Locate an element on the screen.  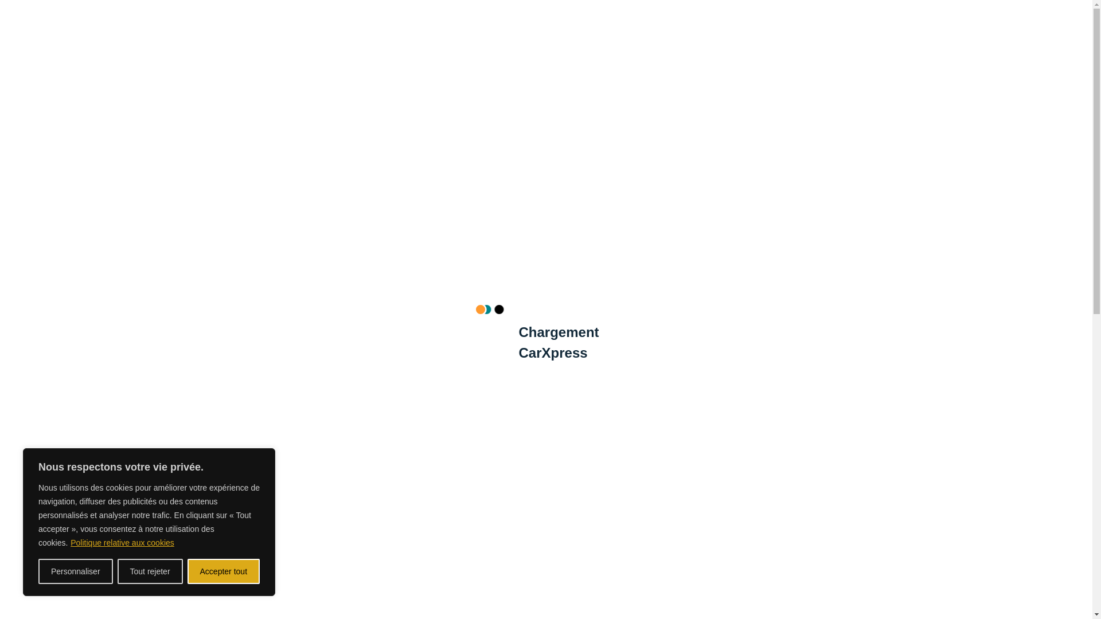
Tout rejeter is located at coordinates (150, 571).